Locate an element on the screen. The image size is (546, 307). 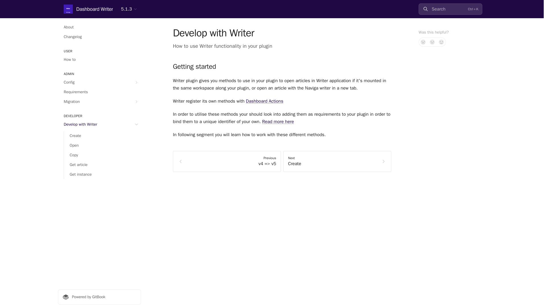
Yes, it was! is located at coordinates (441, 42).